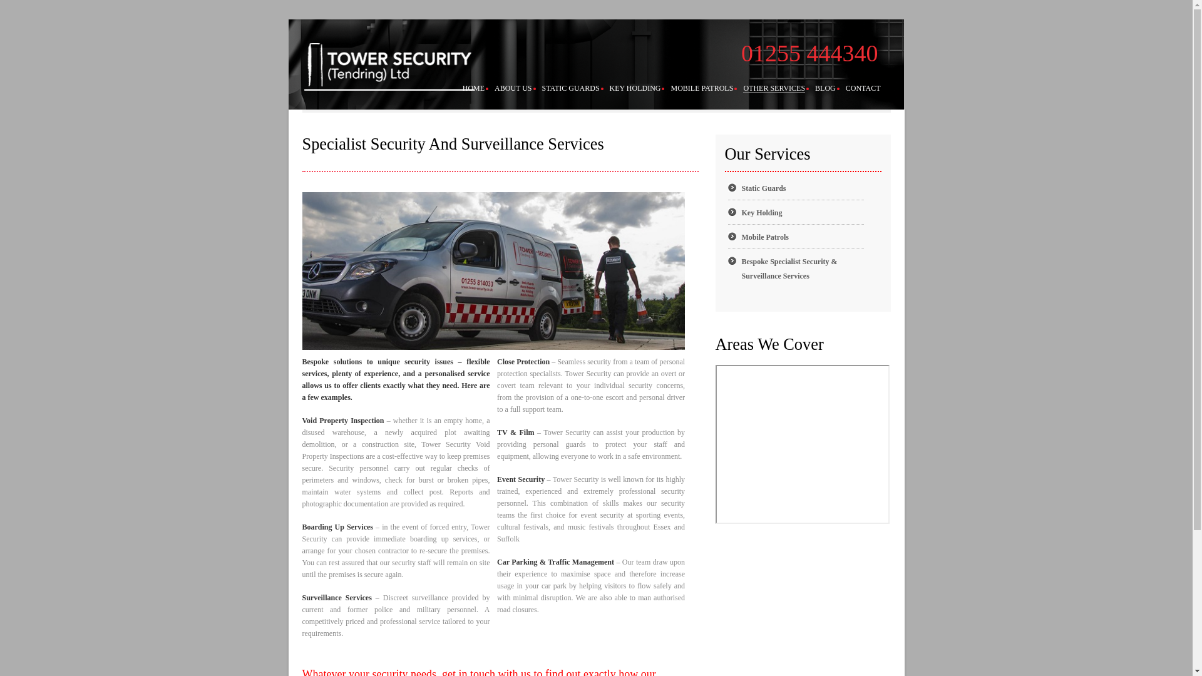  Describe the element at coordinates (635, 88) in the screenshot. I see `KEY HOLDING` at that location.